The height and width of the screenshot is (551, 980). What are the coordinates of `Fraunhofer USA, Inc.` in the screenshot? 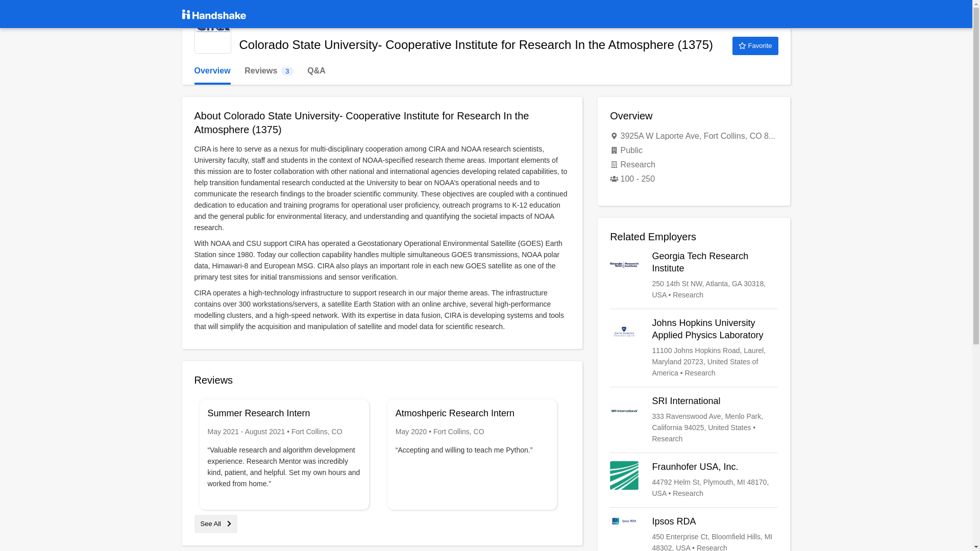 It's located at (694, 480).